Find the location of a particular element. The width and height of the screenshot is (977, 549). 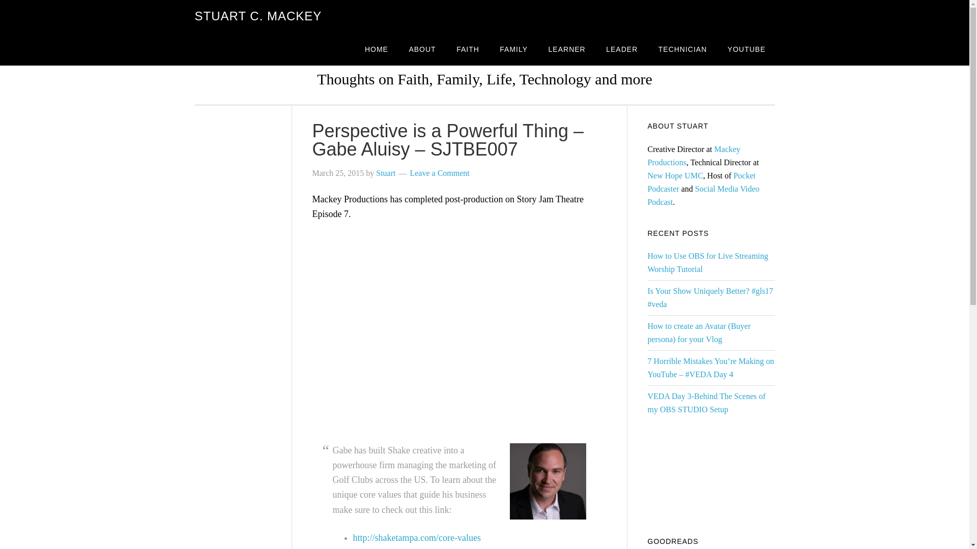

FAITH is located at coordinates (468, 49).